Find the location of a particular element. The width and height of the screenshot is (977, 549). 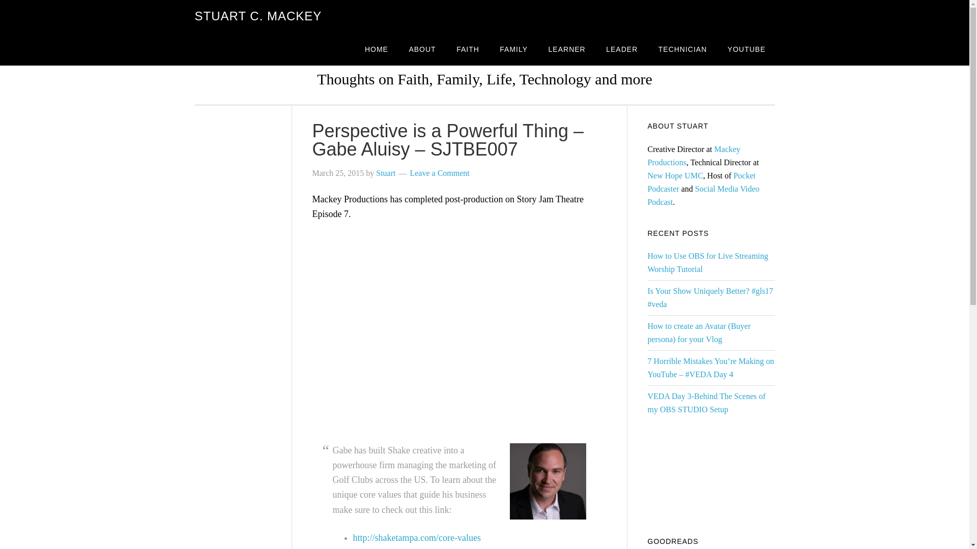

FAITH is located at coordinates (468, 49).